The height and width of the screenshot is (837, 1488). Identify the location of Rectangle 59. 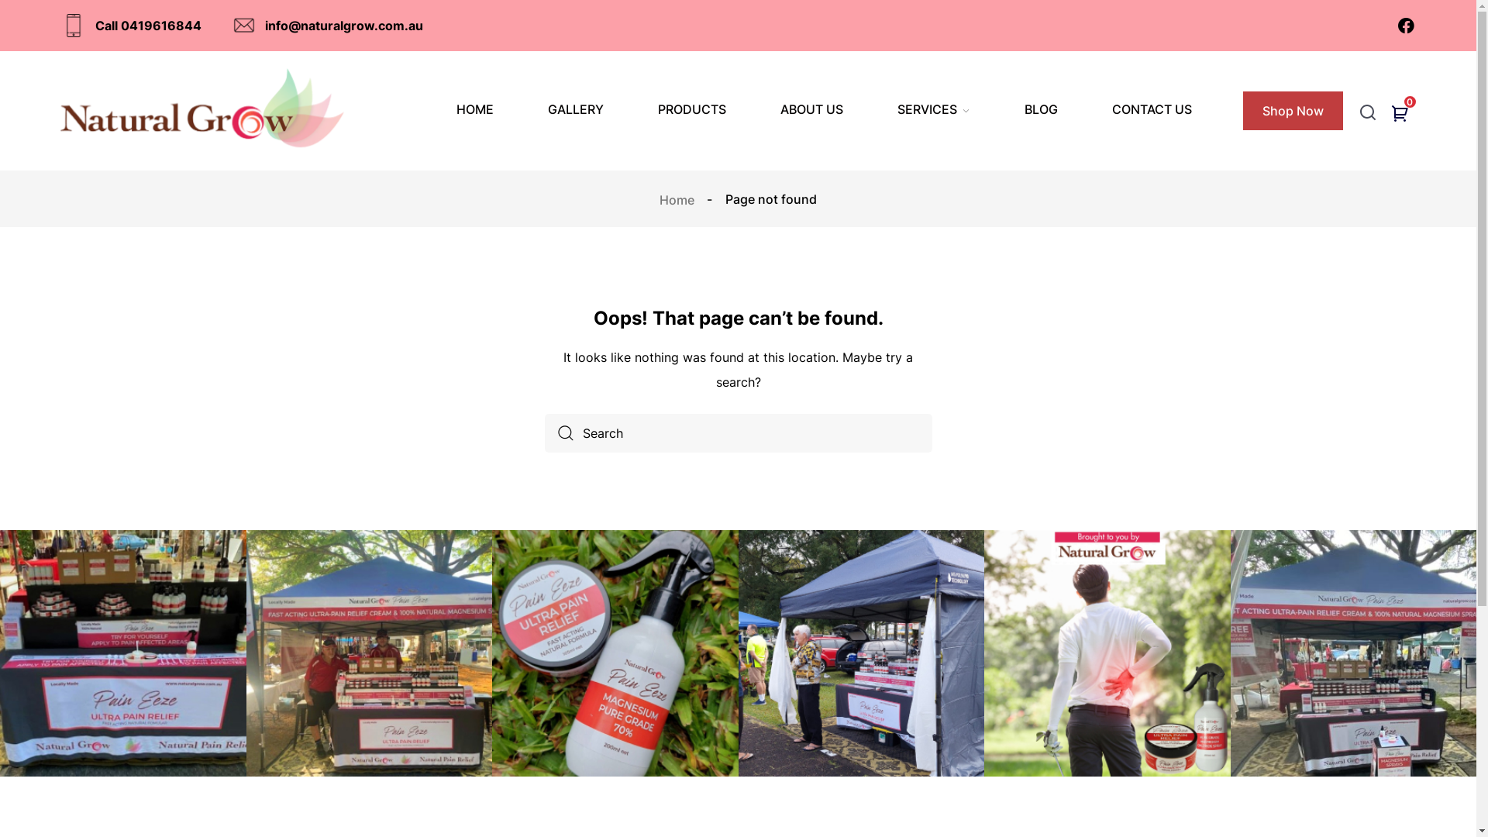
(615, 653).